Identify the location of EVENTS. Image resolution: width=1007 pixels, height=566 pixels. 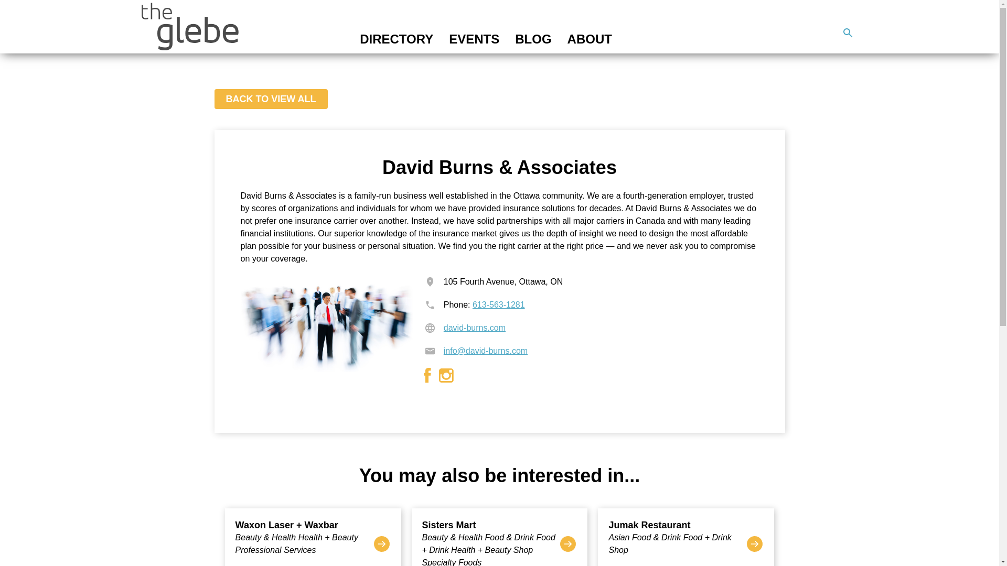
(474, 39).